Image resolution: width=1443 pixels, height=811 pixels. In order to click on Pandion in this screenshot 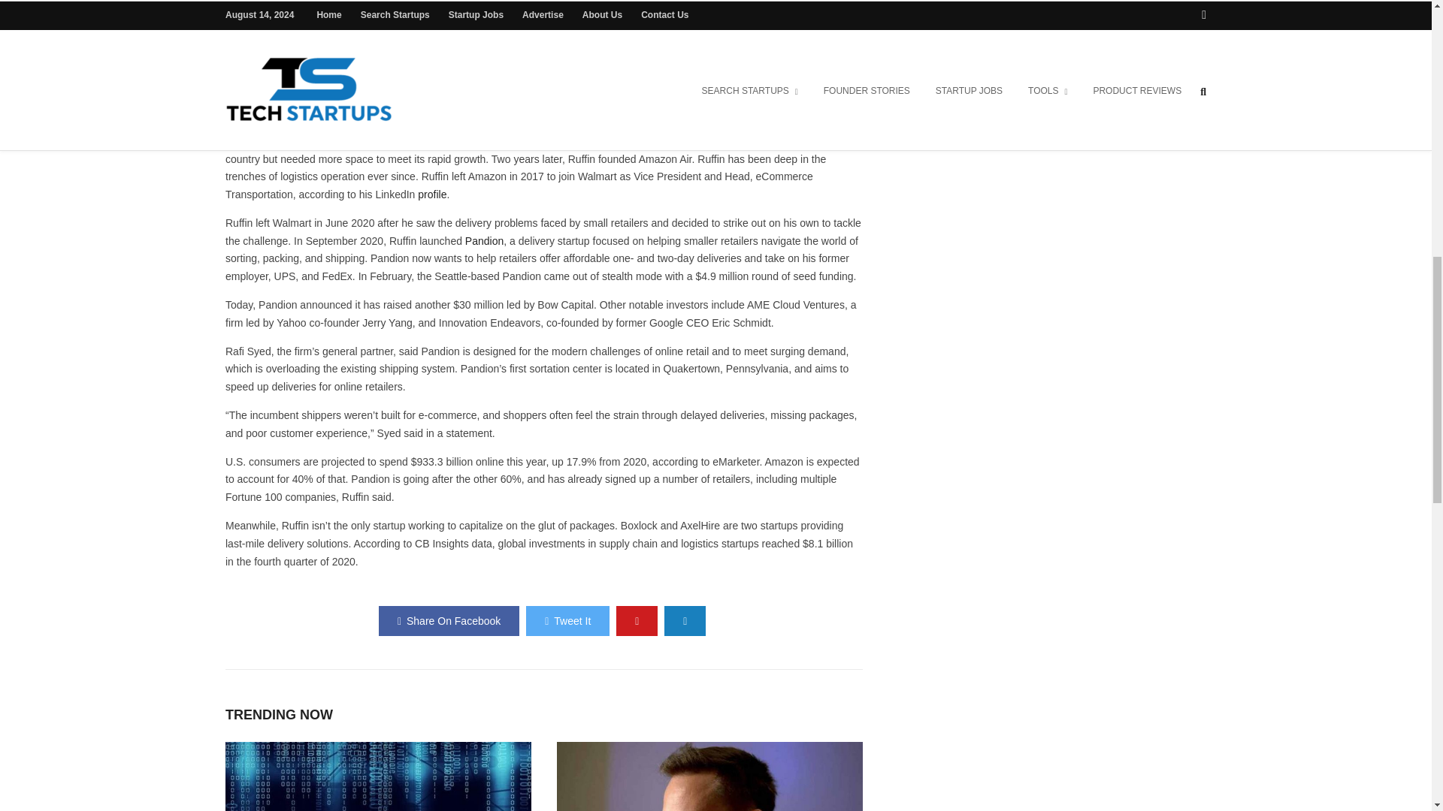, I will do `click(484, 241)`.